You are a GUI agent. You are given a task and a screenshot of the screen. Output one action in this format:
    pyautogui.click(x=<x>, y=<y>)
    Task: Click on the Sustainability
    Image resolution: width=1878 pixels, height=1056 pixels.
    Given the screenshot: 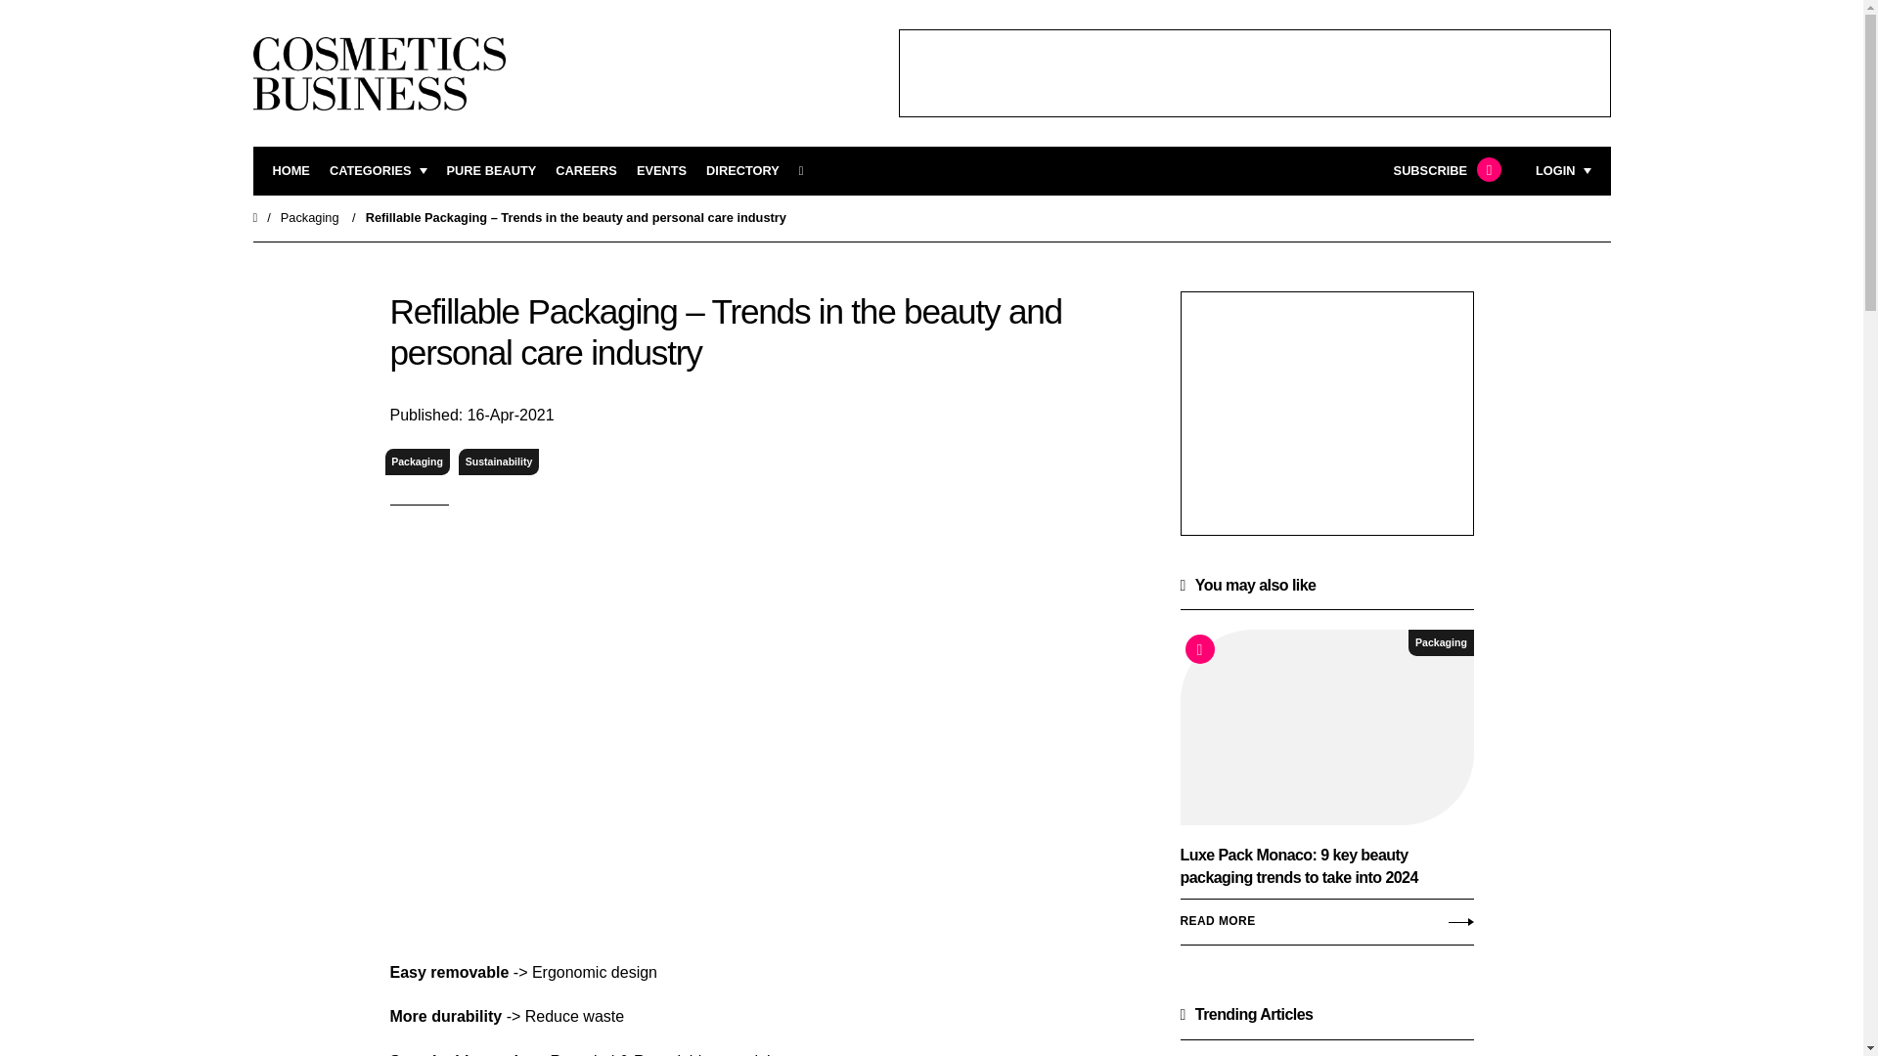 What is the action you would take?
    pyautogui.click(x=499, y=462)
    